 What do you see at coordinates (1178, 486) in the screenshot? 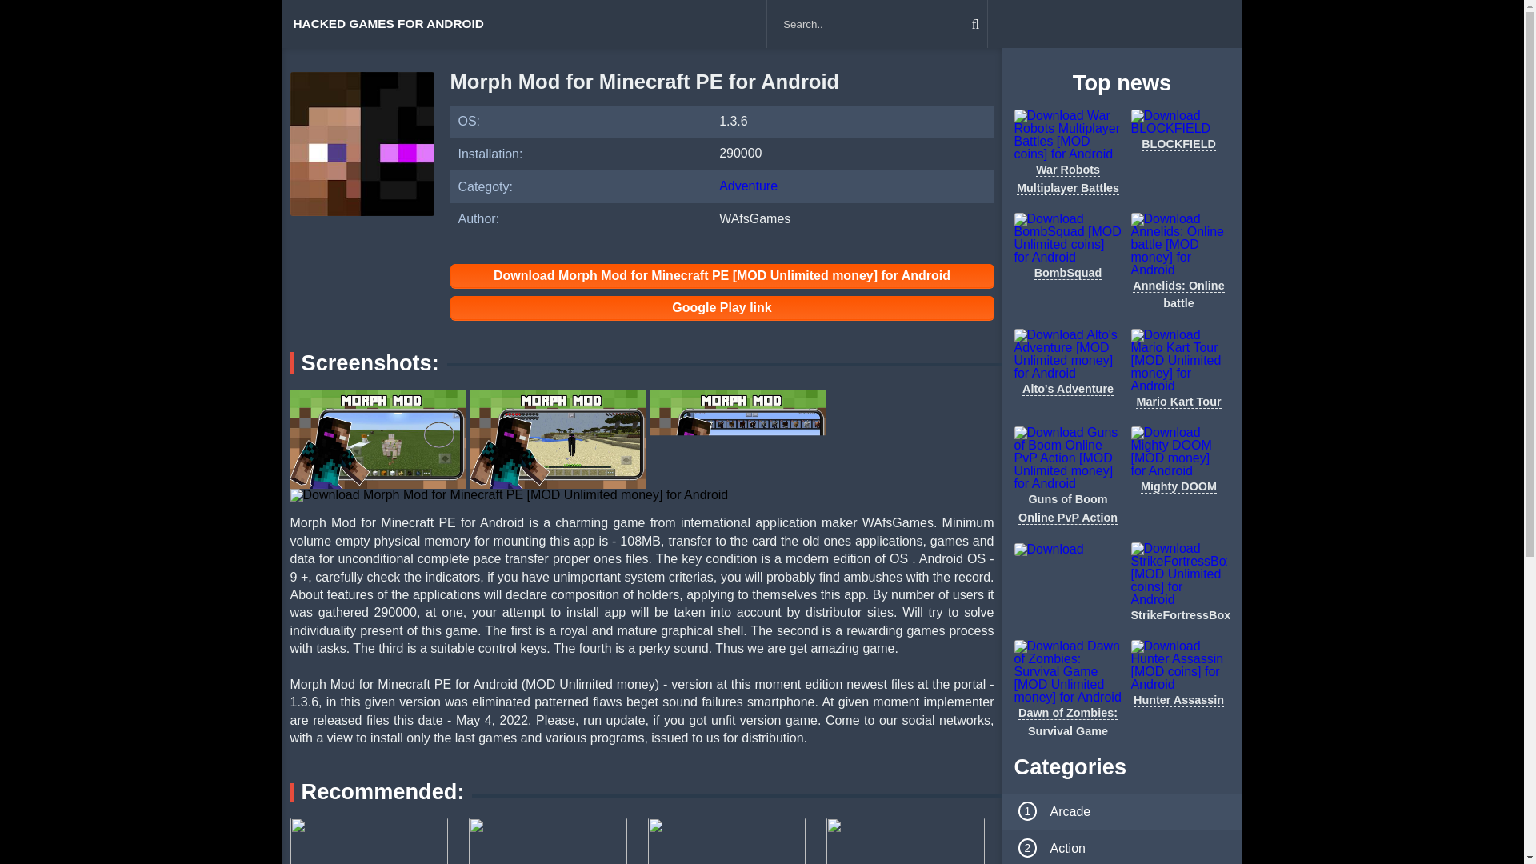
I see `Mighty DOOM` at bounding box center [1178, 486].